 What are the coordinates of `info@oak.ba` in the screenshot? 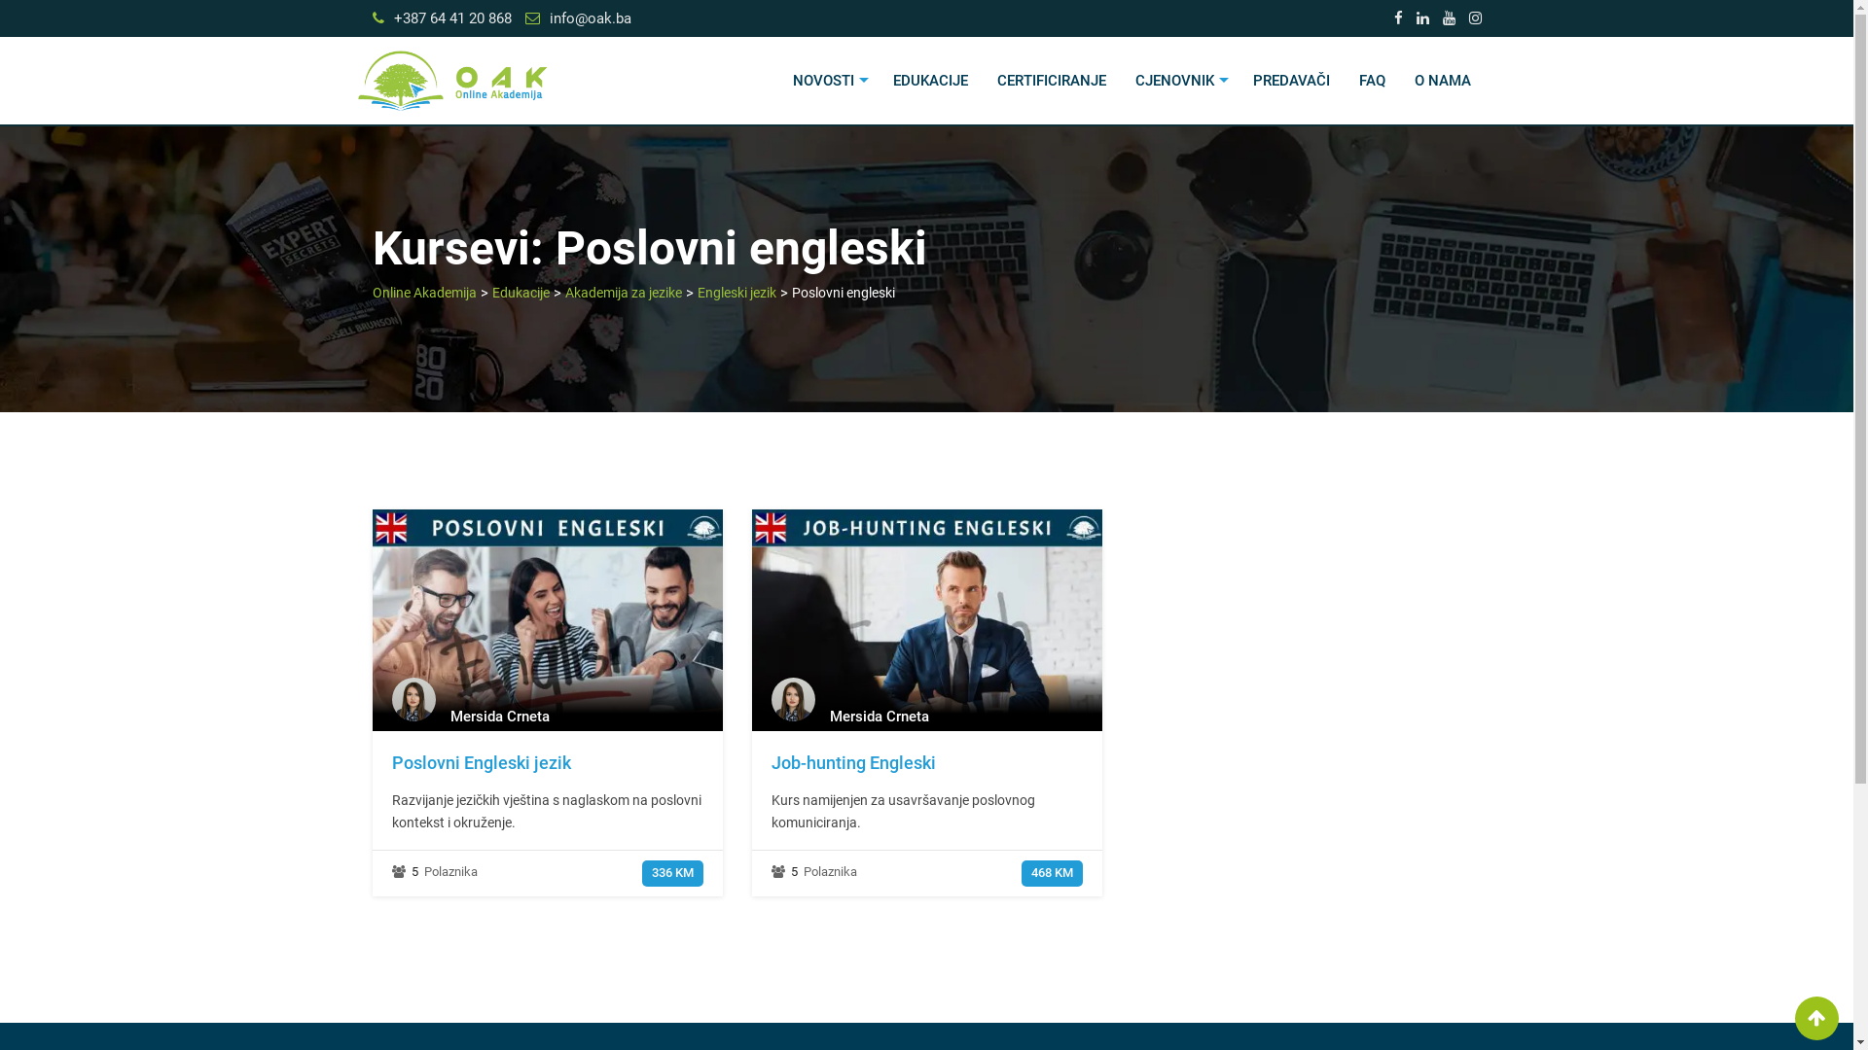 It's located at (590, 18).